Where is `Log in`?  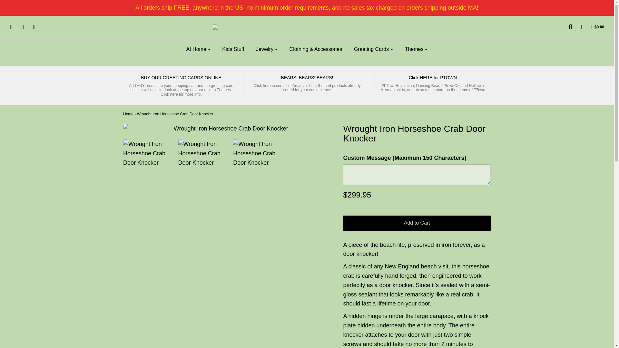
Log in is located at coordinates (577, 27).